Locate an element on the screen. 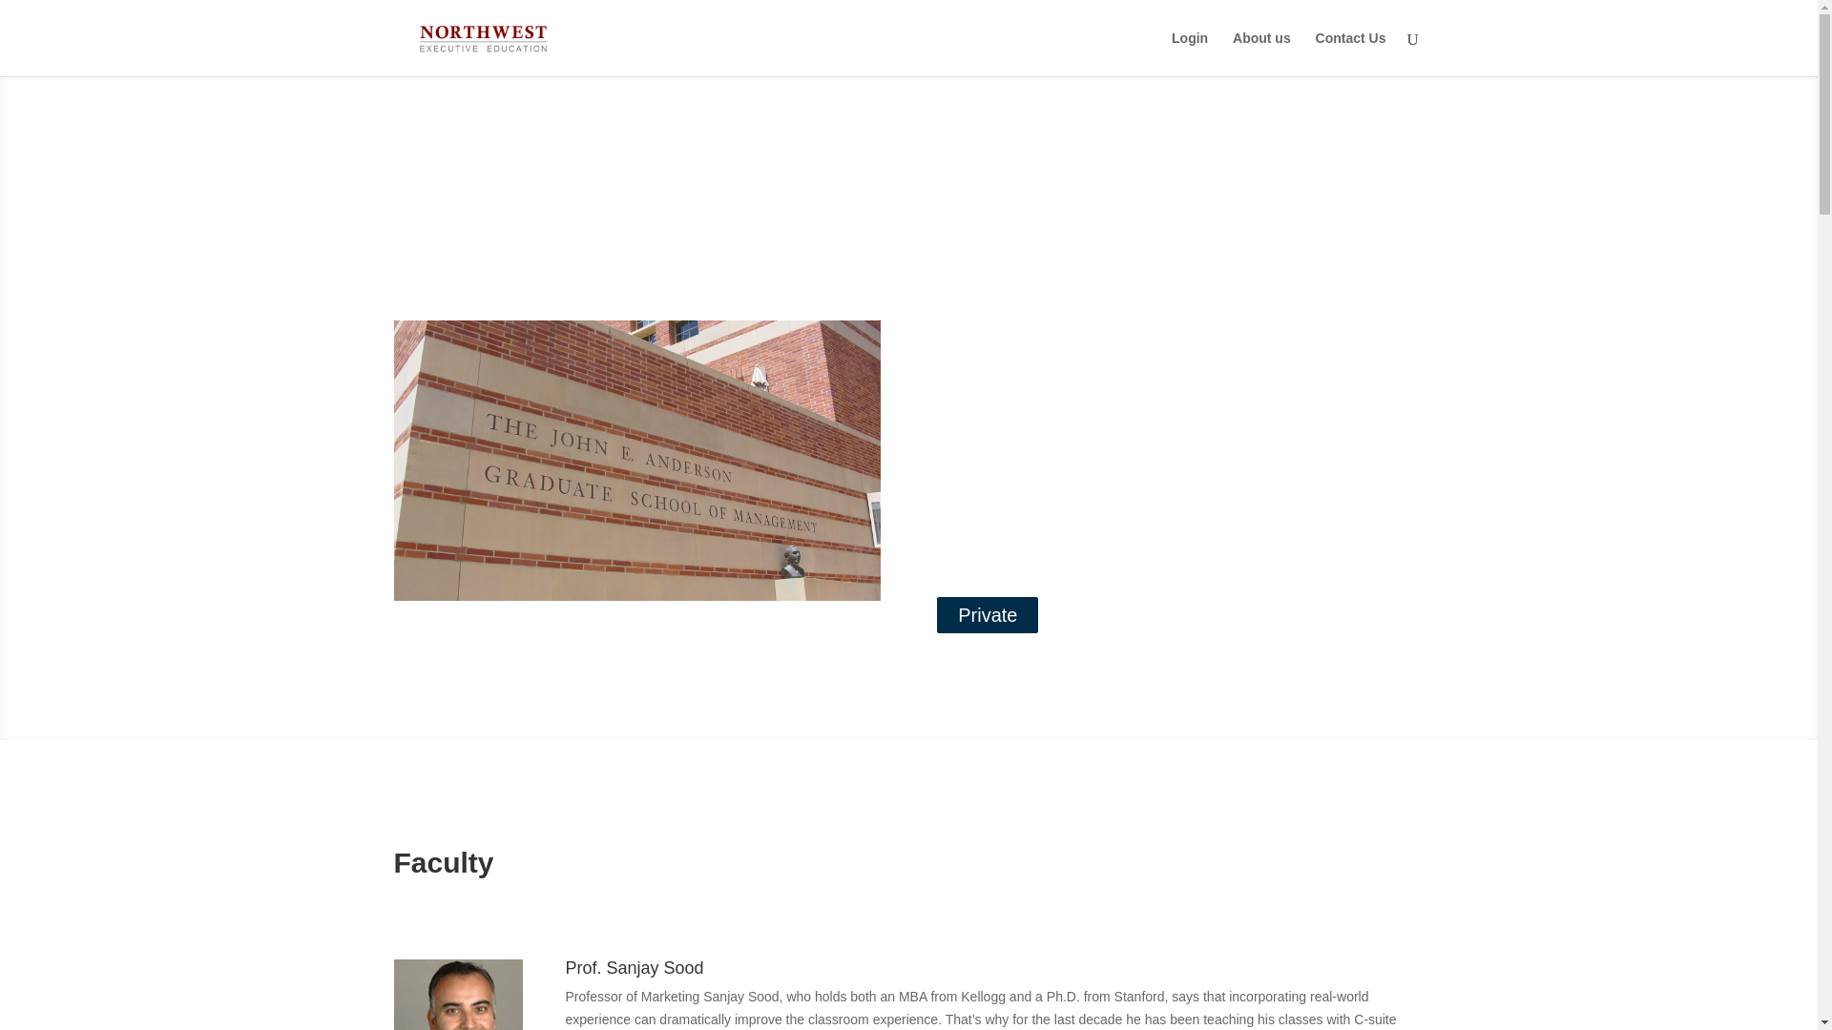 The image size is (1832, 1030). About us is located at coordinates (1261, 53).